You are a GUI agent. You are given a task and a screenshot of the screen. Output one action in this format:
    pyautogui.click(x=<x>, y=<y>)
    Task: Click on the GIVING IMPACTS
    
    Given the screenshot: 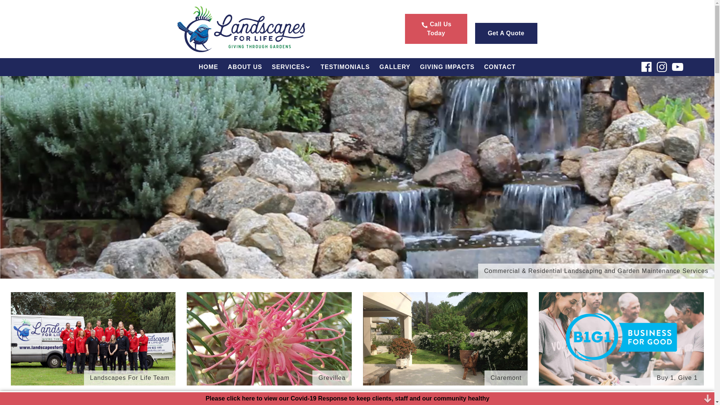 What is the action you would take?
    pyautogui.click(x=447, y=67)
    